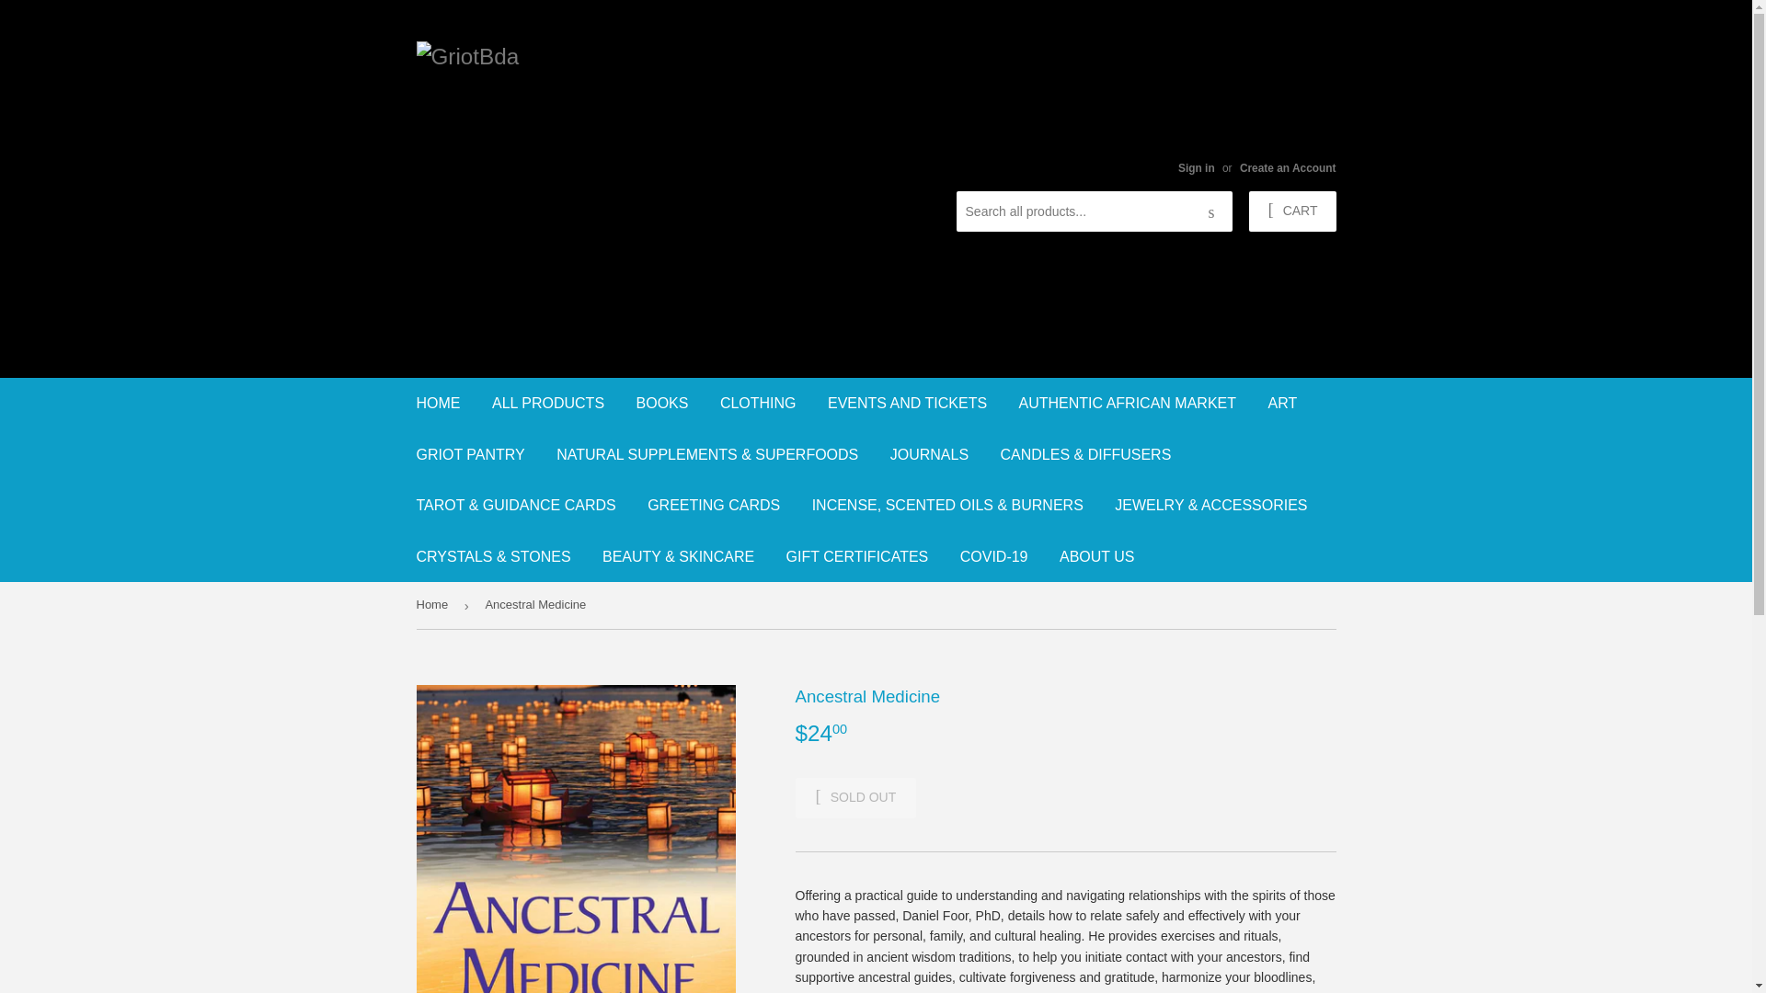 This screenshot has height=993, width=1766. Describe the element at coordinates (1211, 211) in the screenshot. I see `Search` at that location.